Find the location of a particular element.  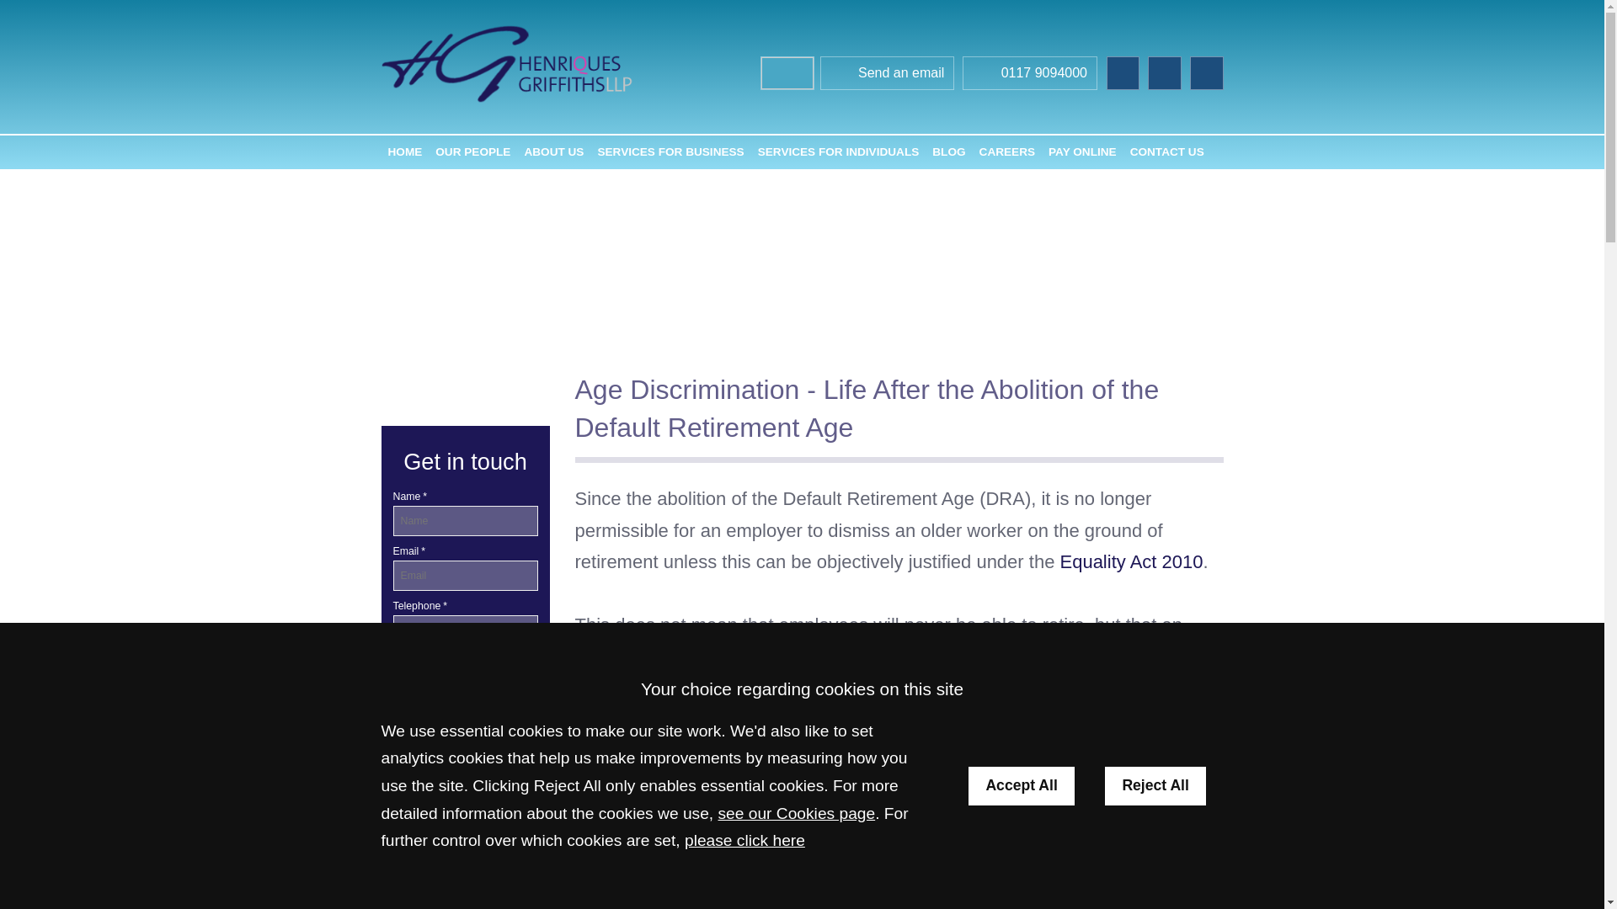

SERVICES FOR INDIVIDUALS is located at coordinates (839, 151).